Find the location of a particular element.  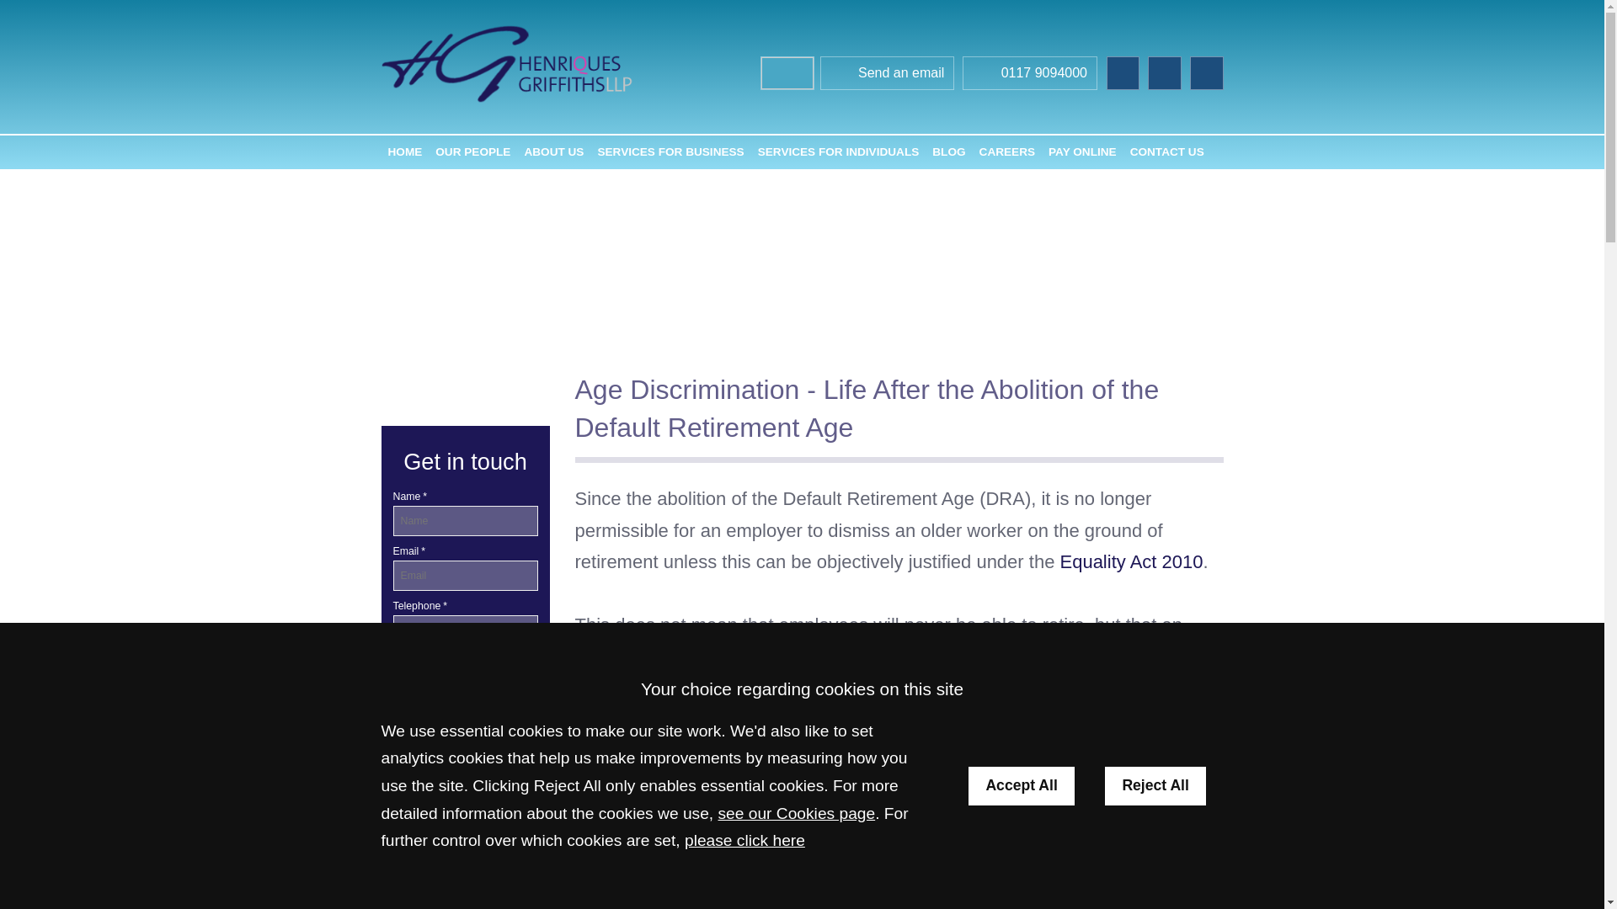

SERVICES FOR INDIVIDUALS is located at coordinates (839, 151).